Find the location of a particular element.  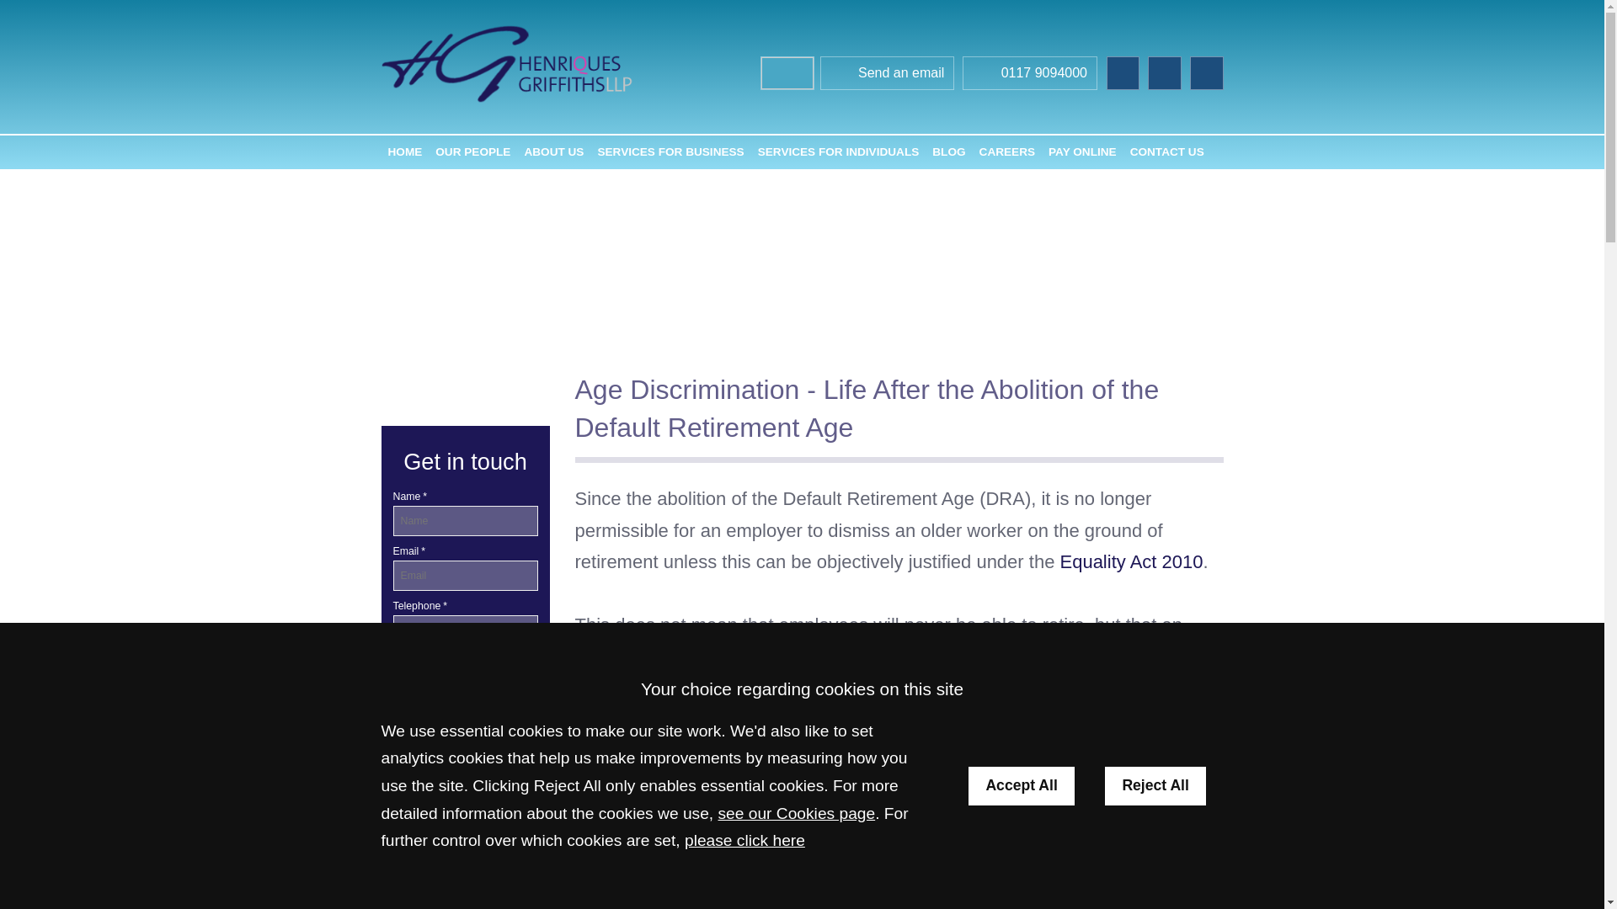

SERVICES FOR INDIVIDUALS is located at coordinates (839, 151).